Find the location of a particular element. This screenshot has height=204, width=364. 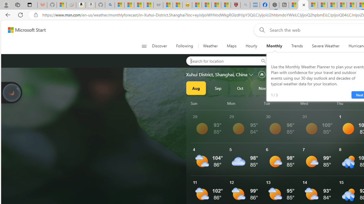

2025Jan is located at coordinates (306, 88).